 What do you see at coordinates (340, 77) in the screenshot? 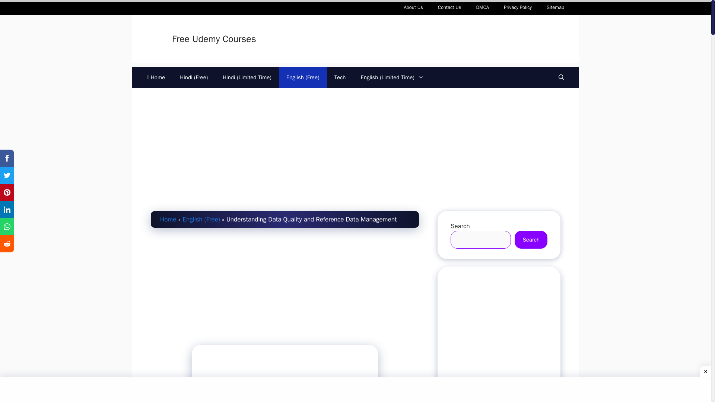
I see `Tech` at bounding box center [340, 77].